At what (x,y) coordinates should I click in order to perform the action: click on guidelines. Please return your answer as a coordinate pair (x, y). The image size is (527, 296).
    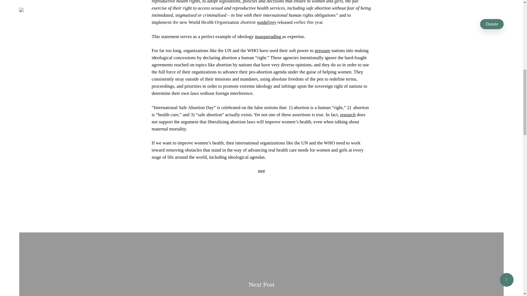
    Looking at the image, I should click on (267, 22).